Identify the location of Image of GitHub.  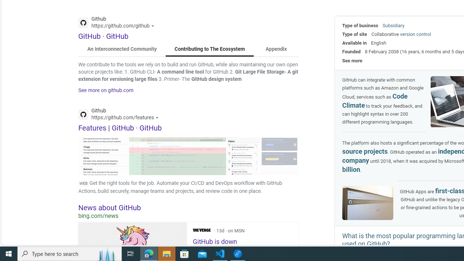
(368, 203).